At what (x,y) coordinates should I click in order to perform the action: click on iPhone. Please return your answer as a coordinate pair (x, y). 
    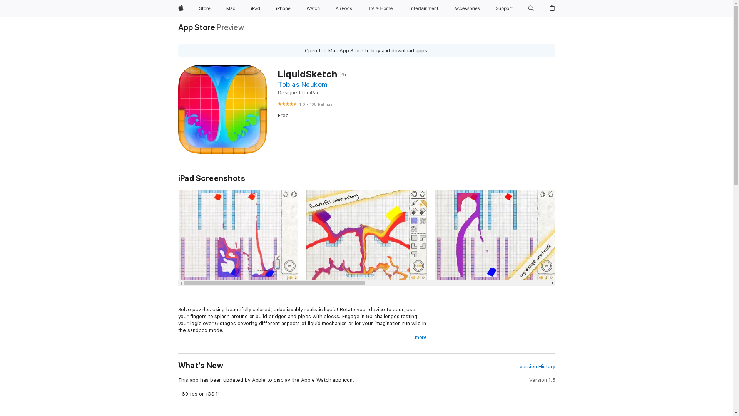
    Looking at the image, I should click on (283, 8).